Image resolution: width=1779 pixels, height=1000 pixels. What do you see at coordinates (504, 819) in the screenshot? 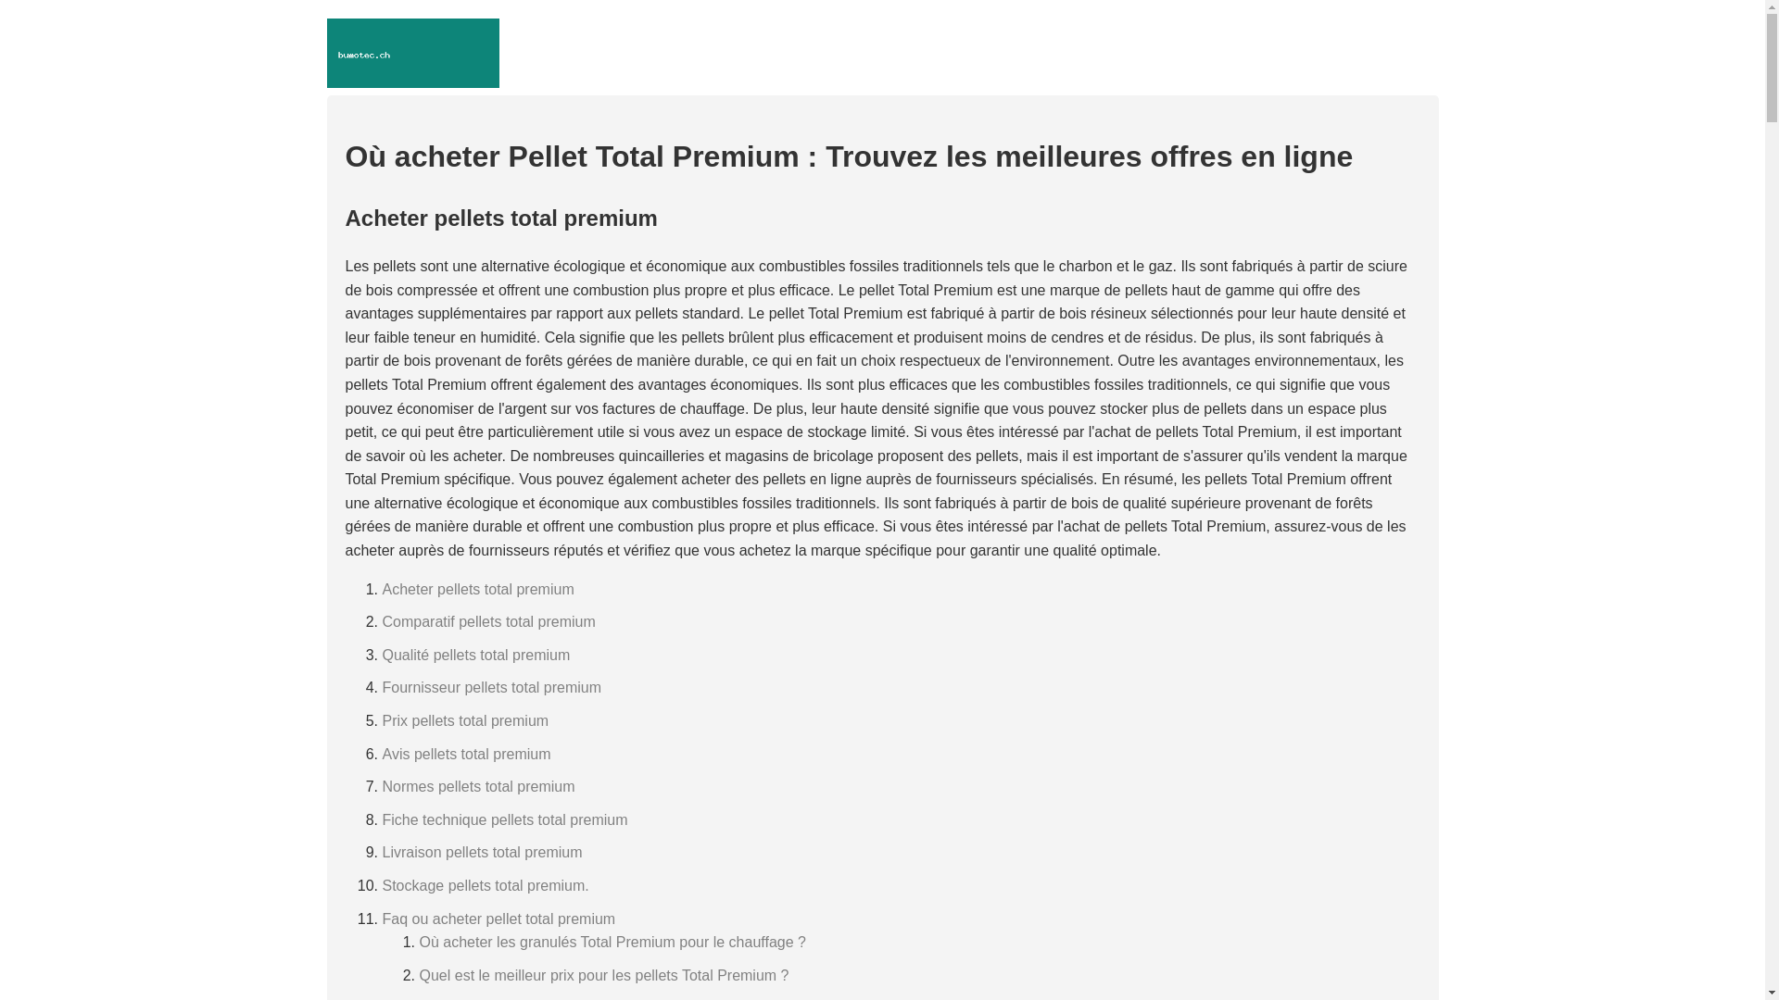
I see `Fiche technique pellets total premium` at bounding box center [504, 819].